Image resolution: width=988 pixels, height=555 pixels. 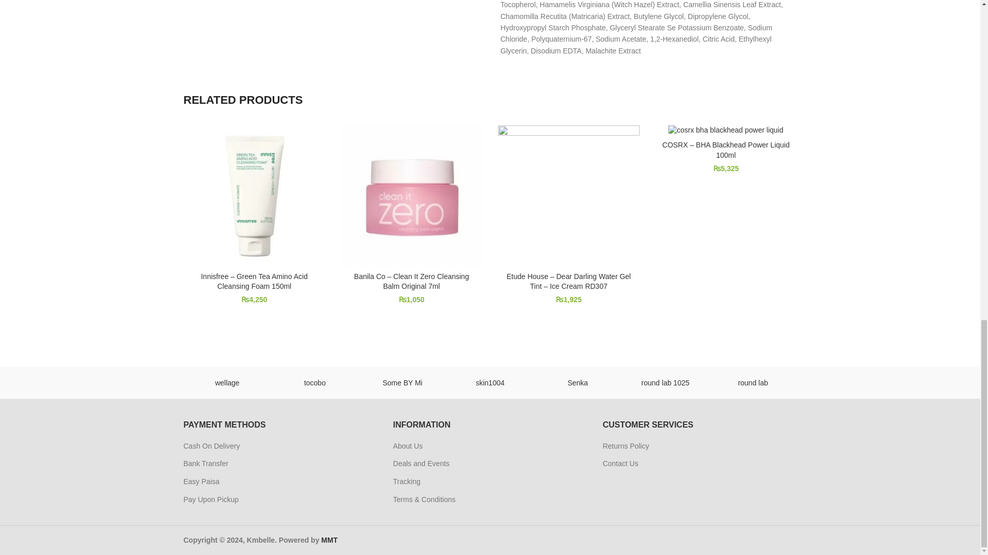 I want to click on Some BY Mi, so click(x=402, y=382).